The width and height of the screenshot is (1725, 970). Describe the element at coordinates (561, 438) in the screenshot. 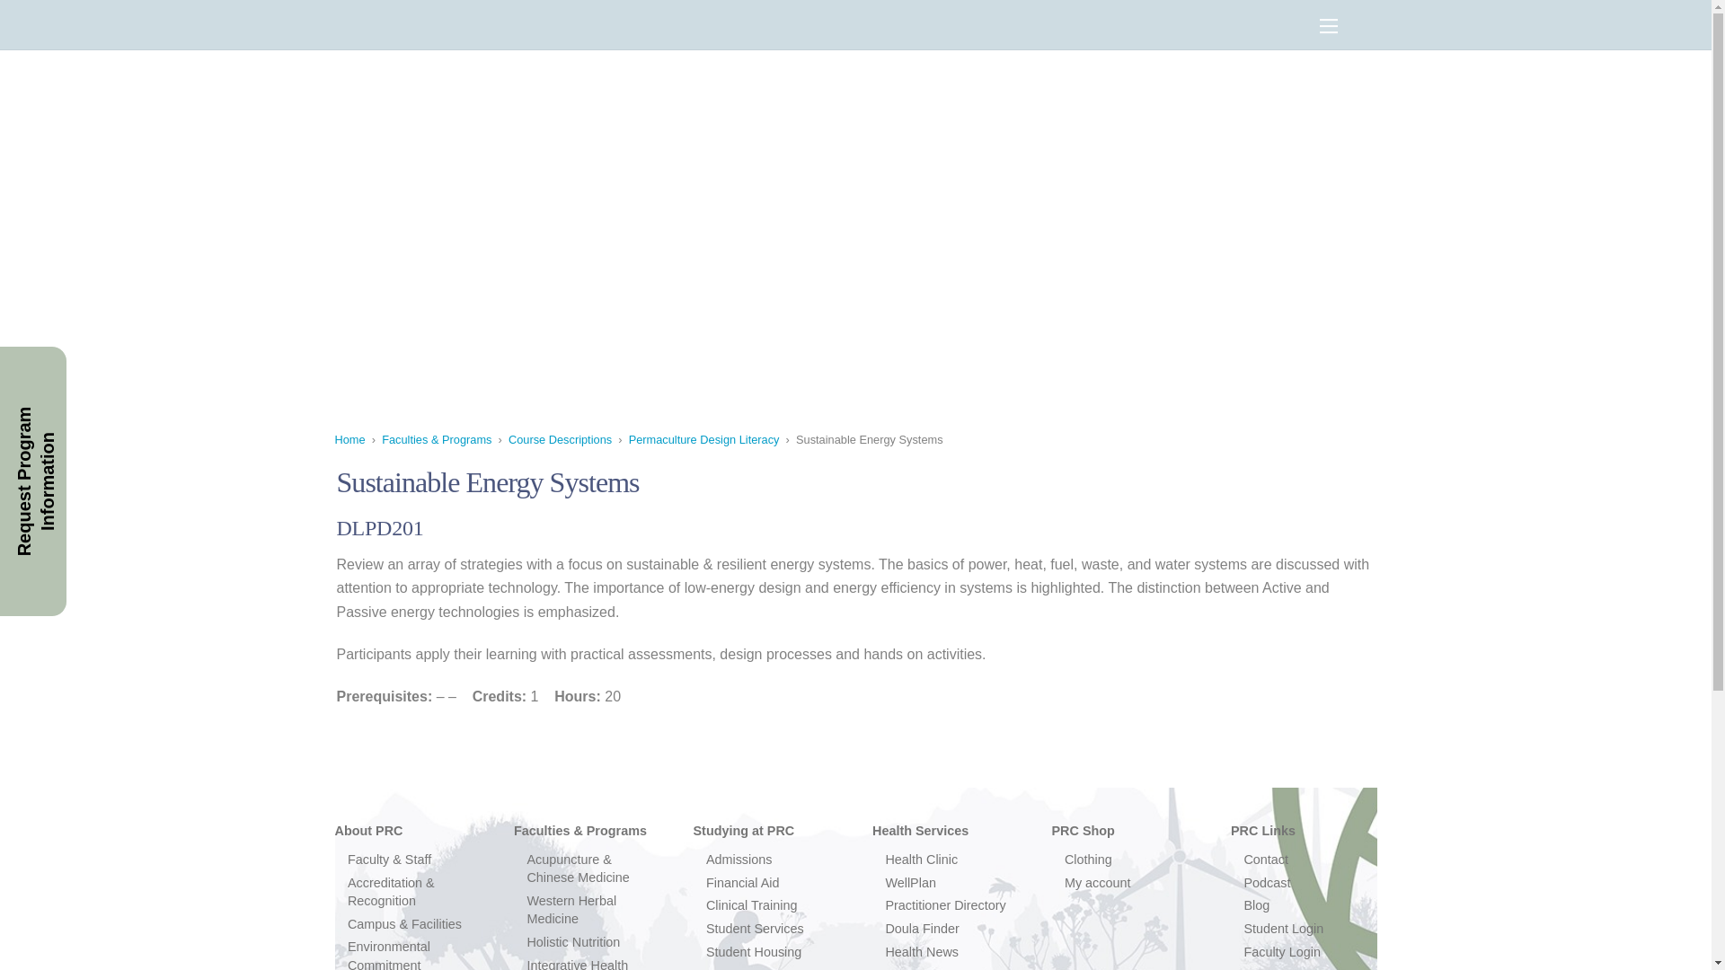

I see `Go to Course Descriptions.` at that location.